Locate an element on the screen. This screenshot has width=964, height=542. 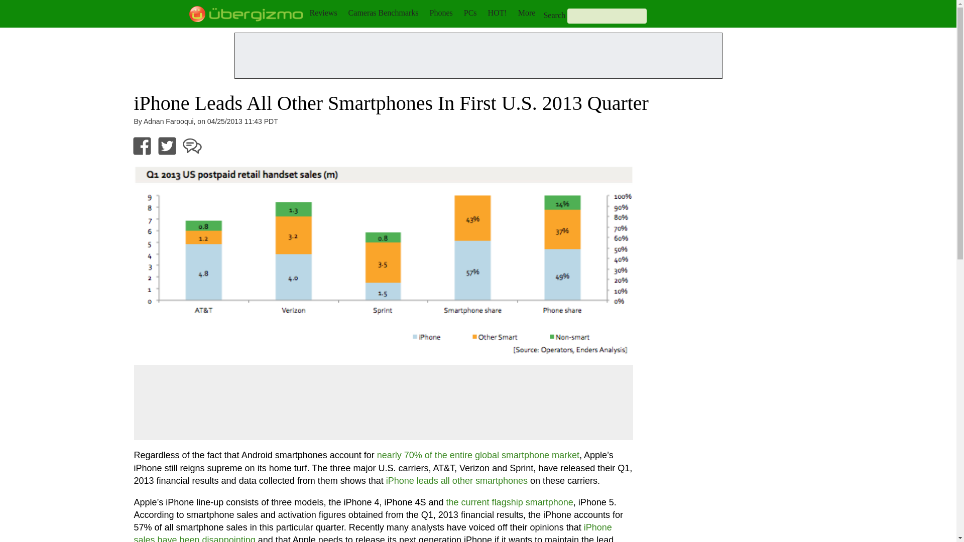
Analyst Believes iPhone 5 Sales Have Been Disappointing is located at coordinates (373, 532).